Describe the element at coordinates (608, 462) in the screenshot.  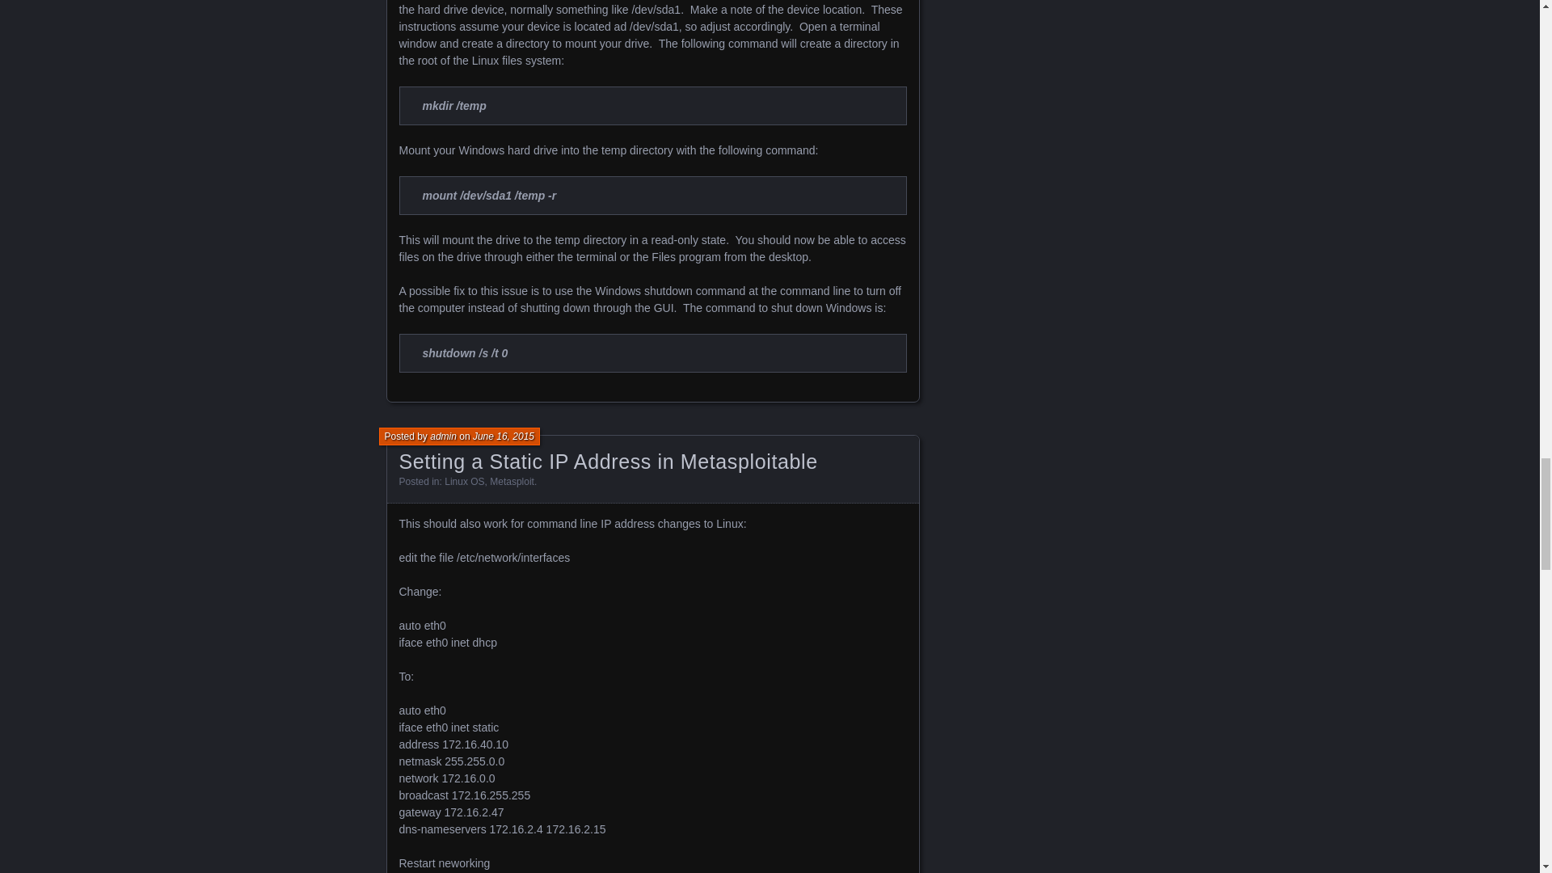
I see `Setting a Static IP Address in Metasploitable` at that location.